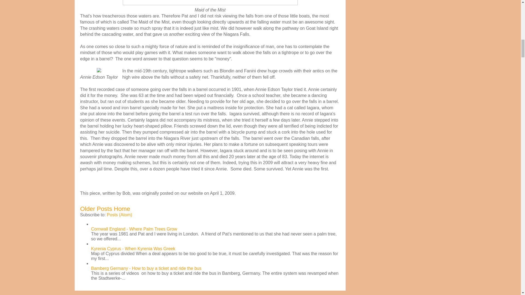  Describe the element at coordinates (134, 229) in the screenshot. I see `Cornwall England - Where Palm Trees Grow` at that location.